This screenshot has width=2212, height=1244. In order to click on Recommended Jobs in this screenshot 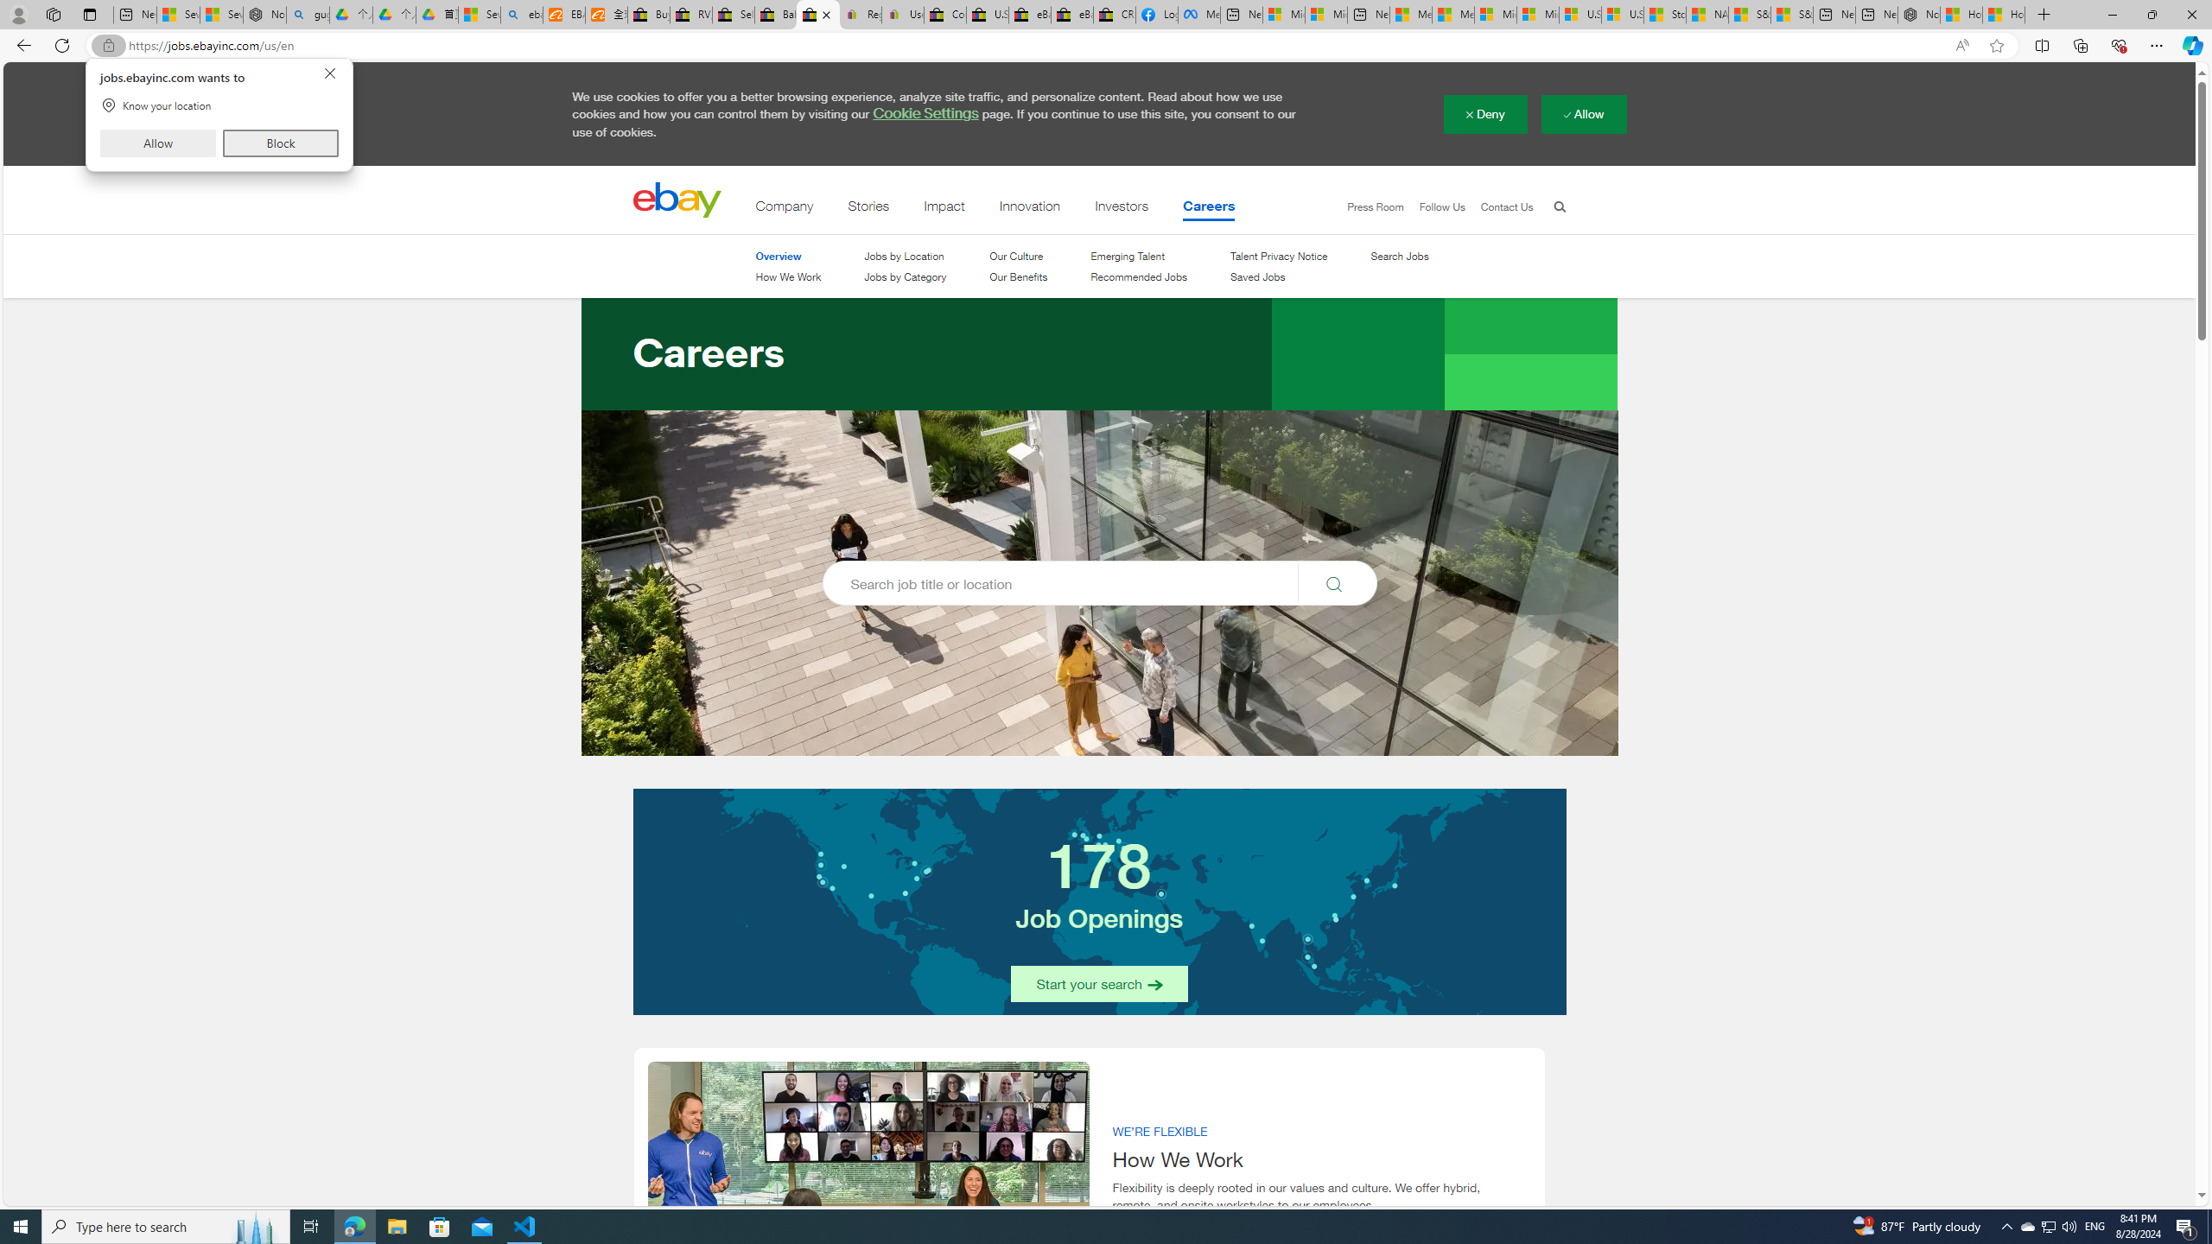, I will do `click(902, 15)`.